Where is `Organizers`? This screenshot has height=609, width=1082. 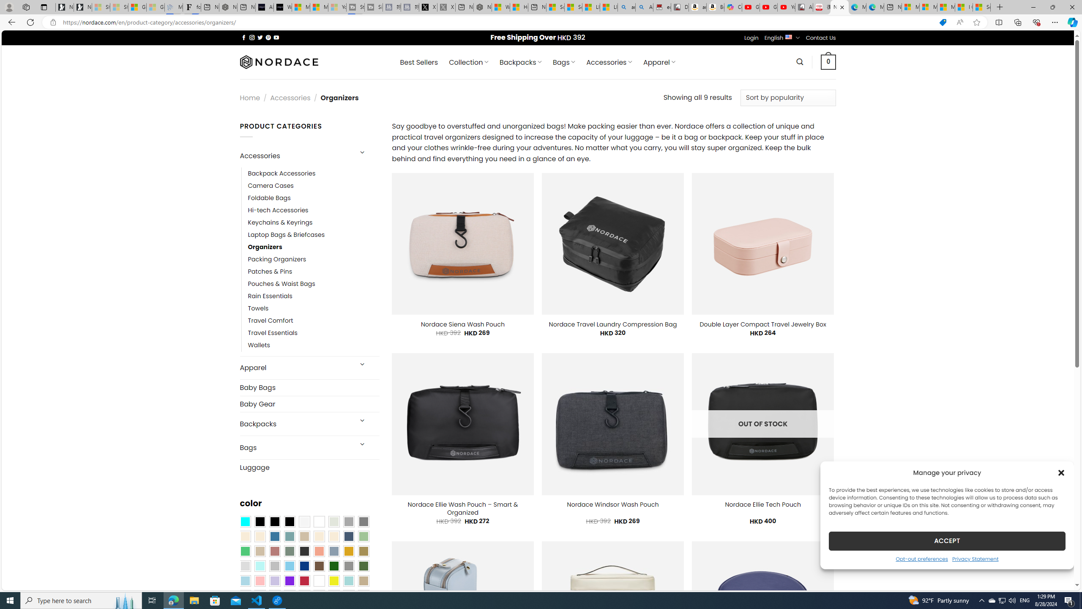 Organizers is located at coordinates (265, 247).